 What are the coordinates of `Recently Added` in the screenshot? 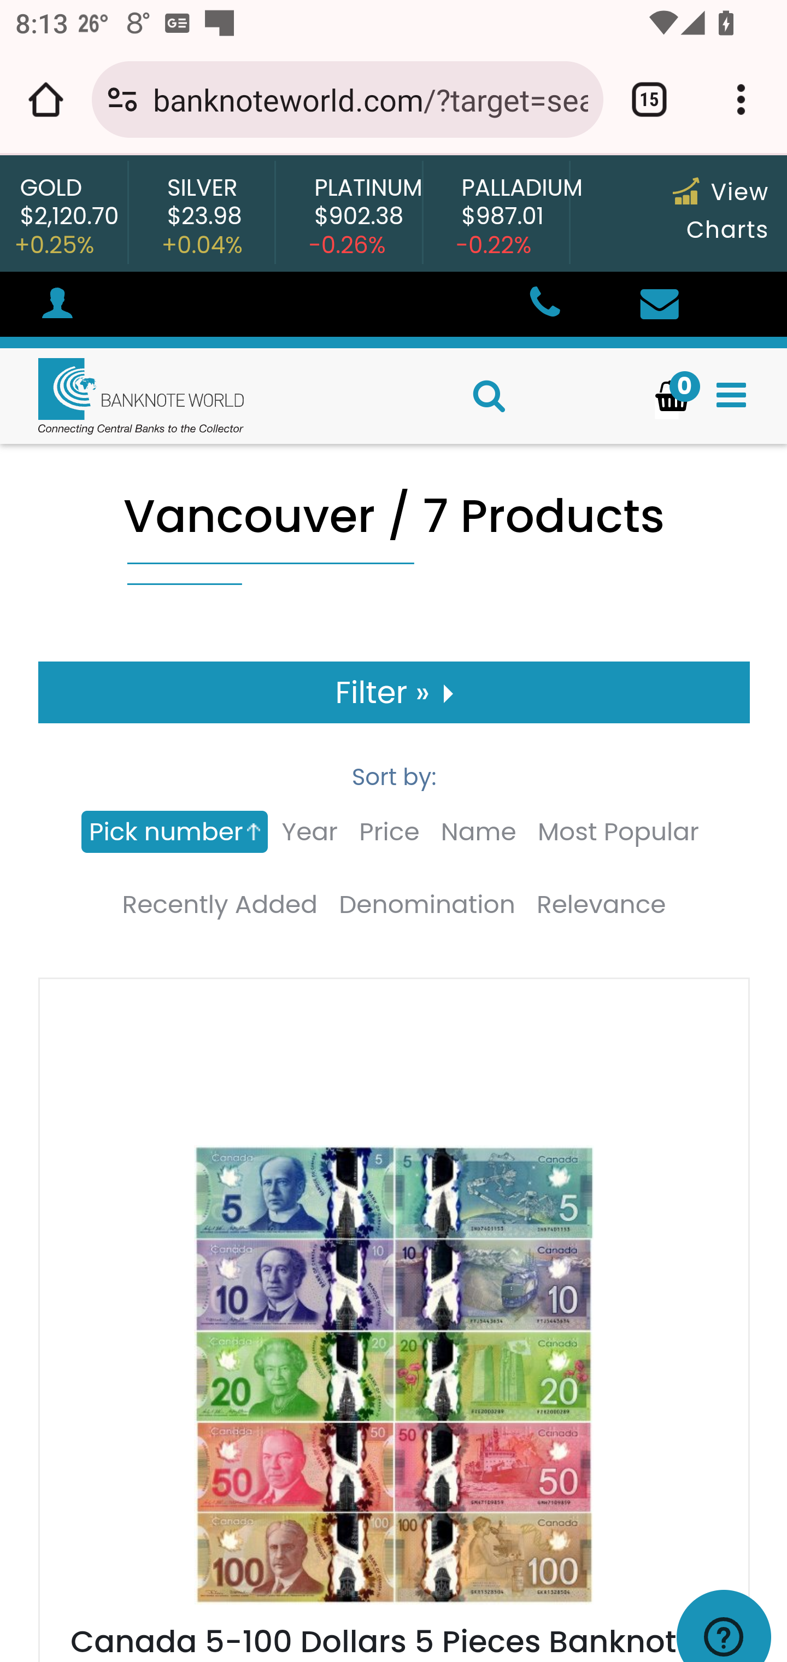 It's located at (219, 905).